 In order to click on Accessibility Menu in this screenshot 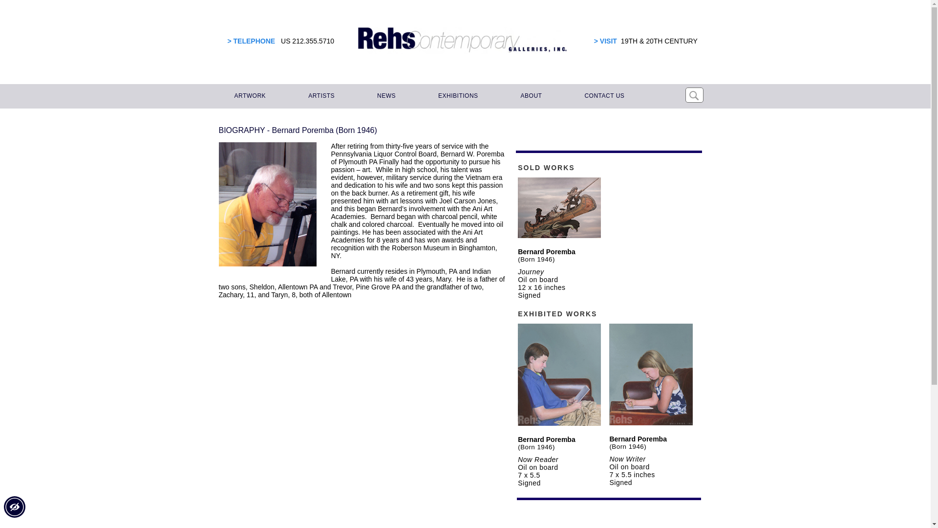, I will do `click(14, 507)`.